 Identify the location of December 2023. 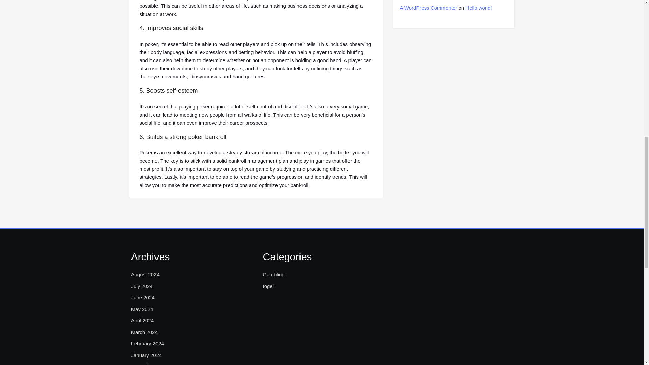
(149, 364).